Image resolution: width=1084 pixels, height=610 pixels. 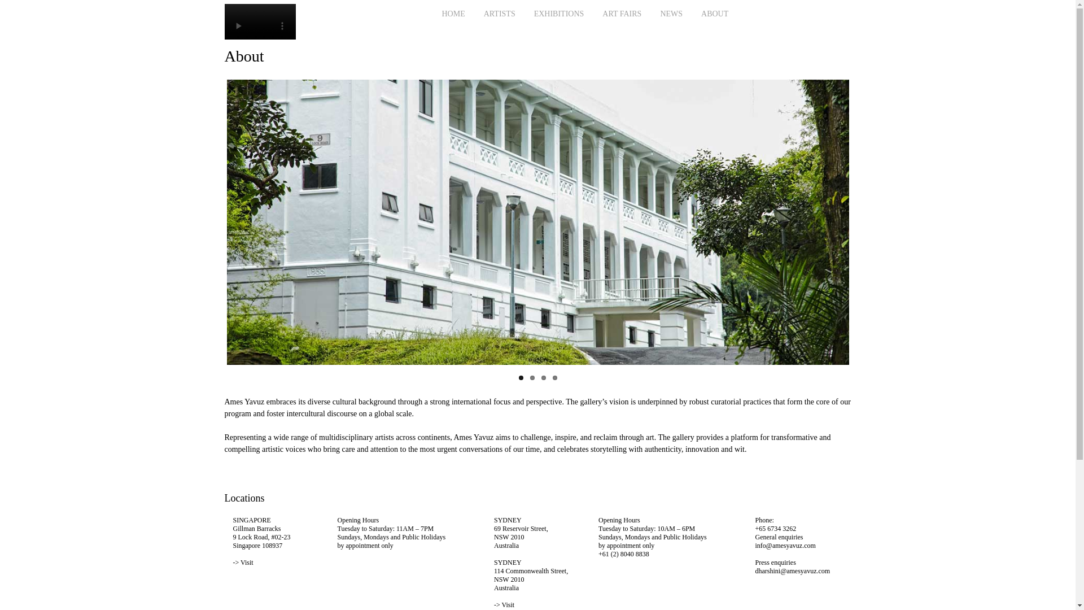 What do you see at coordinates (508, 604) in the screenshot?
I see `Visit` at bounding box center [508, 604].